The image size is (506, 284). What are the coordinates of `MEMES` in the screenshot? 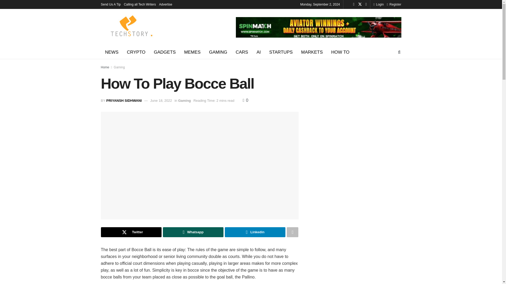 It's located at (192, 52).